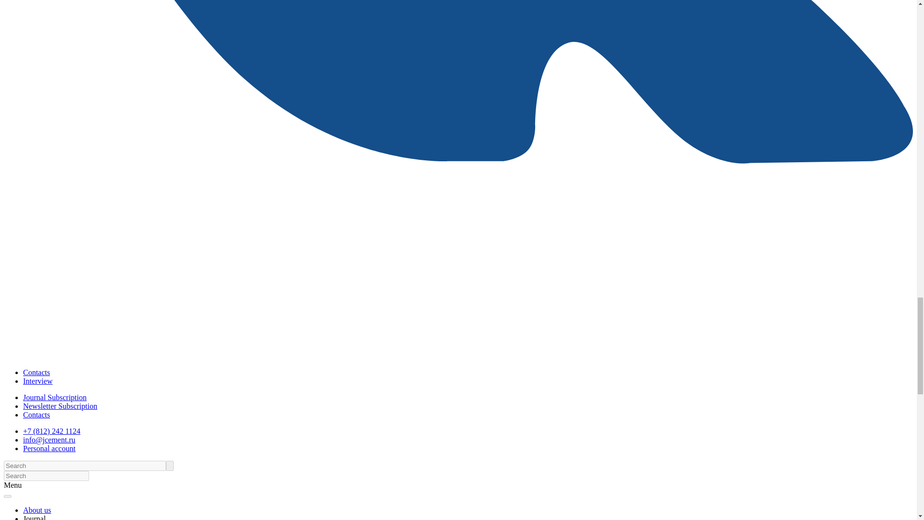 This screenshot has width=924, height=520. I want to click on Contacts, so click(37, 372).